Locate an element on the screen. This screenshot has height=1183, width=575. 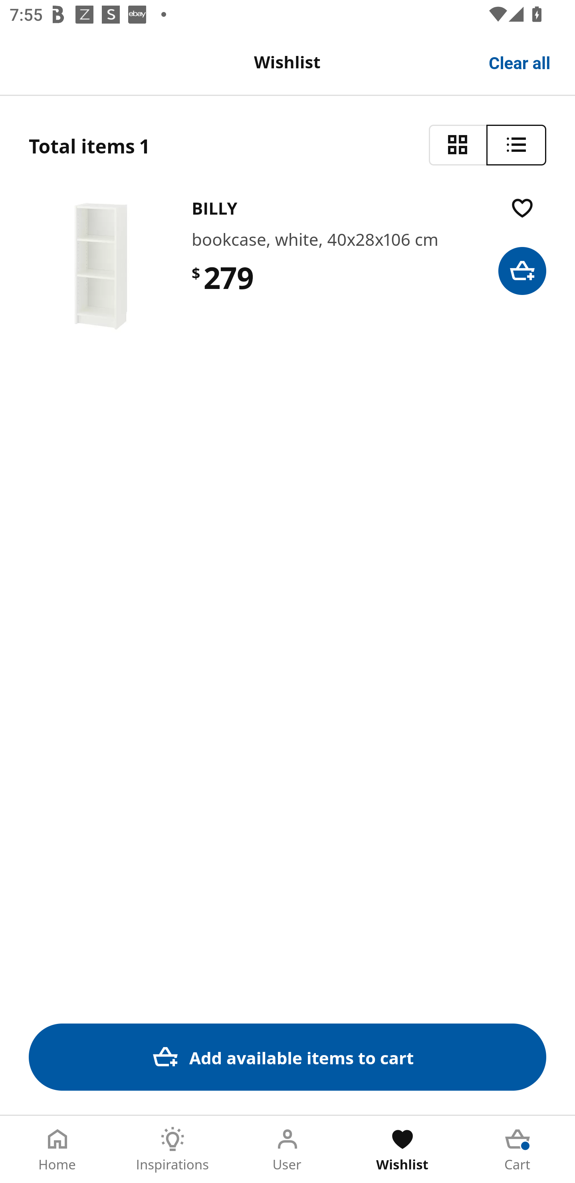
Clear all is located at coordinates (520, 62).